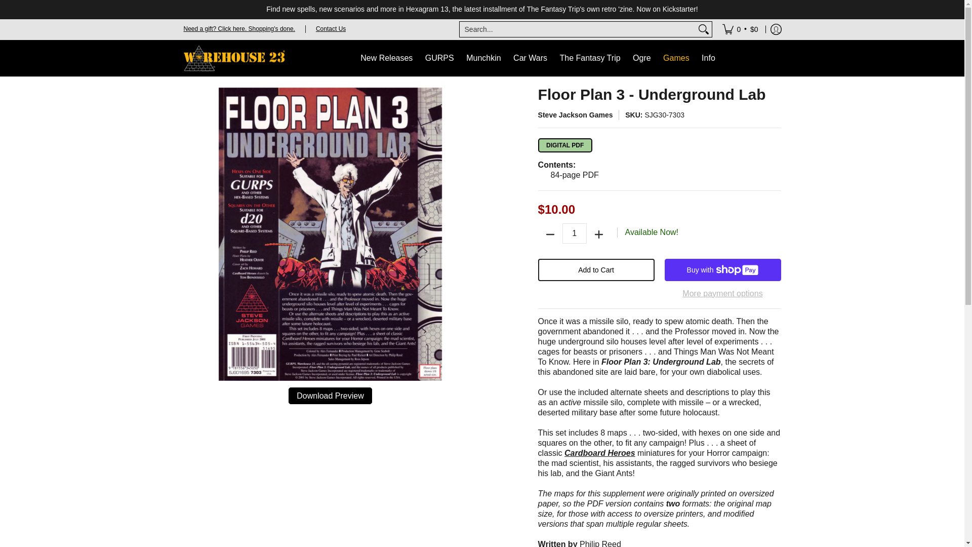 The height and width of the screenshot is (547, 972). Describe the element at coordinates (530, 58) in the screenshot. I see `Car Wars` at that location.